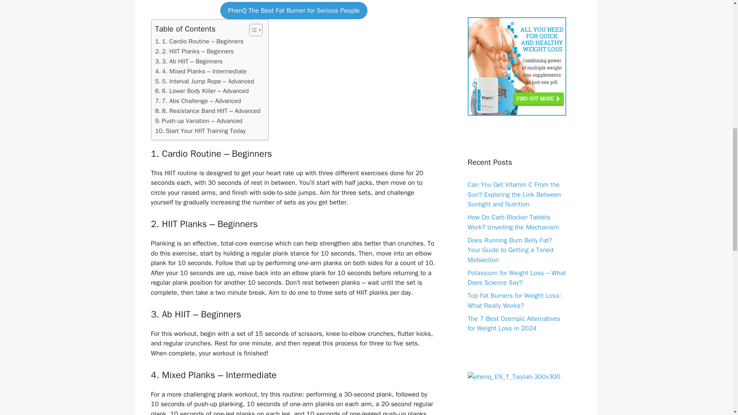  I want to click on How Do Carb Blocker Tablets Work? Unveiling the Mechanism, so click(513, 222).